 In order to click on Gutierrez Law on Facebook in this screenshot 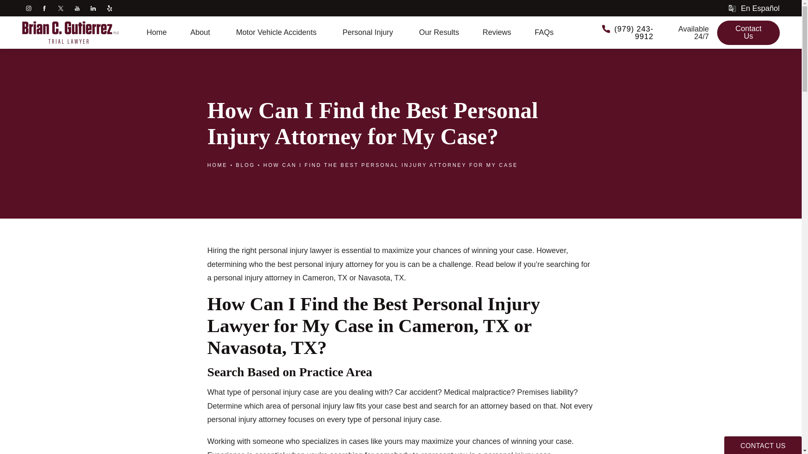, I will do `click(45, 8)`.